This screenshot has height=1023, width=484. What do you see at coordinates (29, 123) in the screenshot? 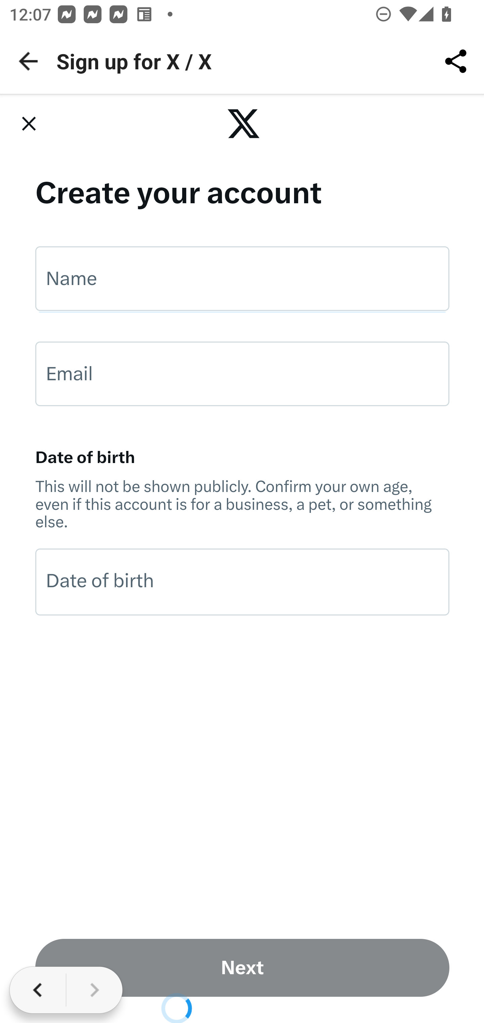
I see `Close` at bounding box center [29, 123].